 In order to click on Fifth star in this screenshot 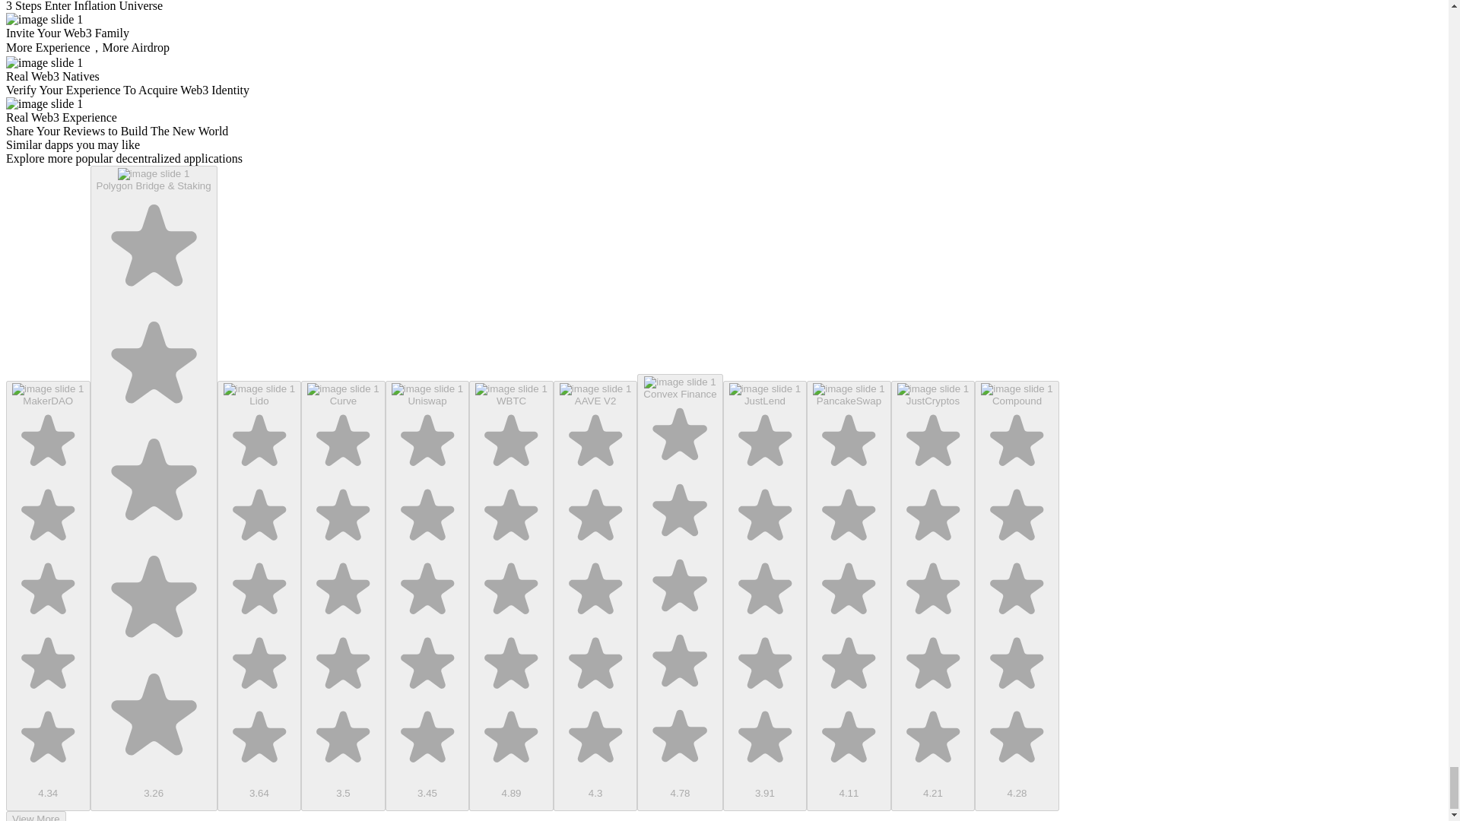, I will do `click(154, 718)`.